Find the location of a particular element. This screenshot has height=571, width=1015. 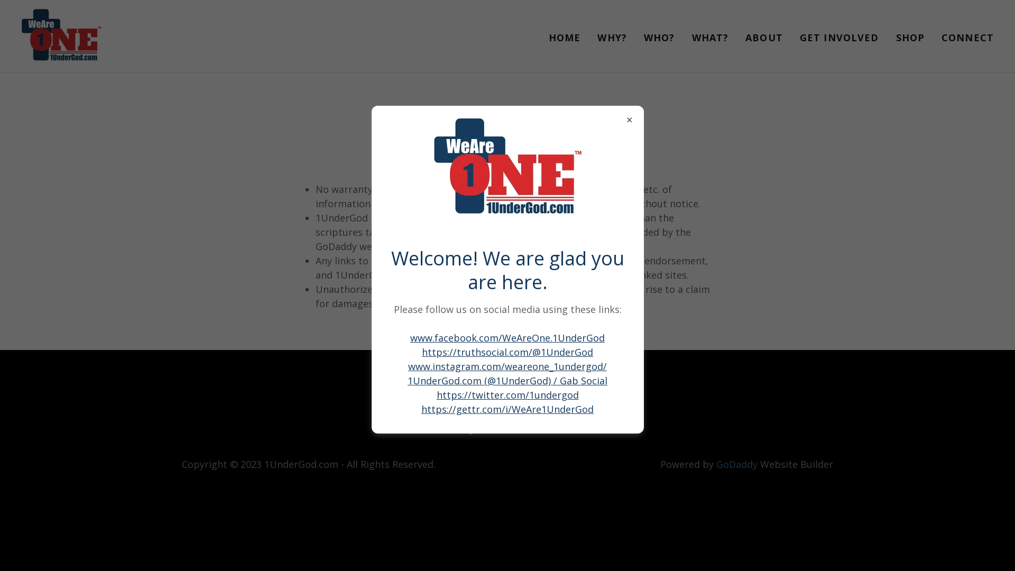

1UnderGod.com (@1UnderGod) / Gab Social is located at coordinates (508, 381).